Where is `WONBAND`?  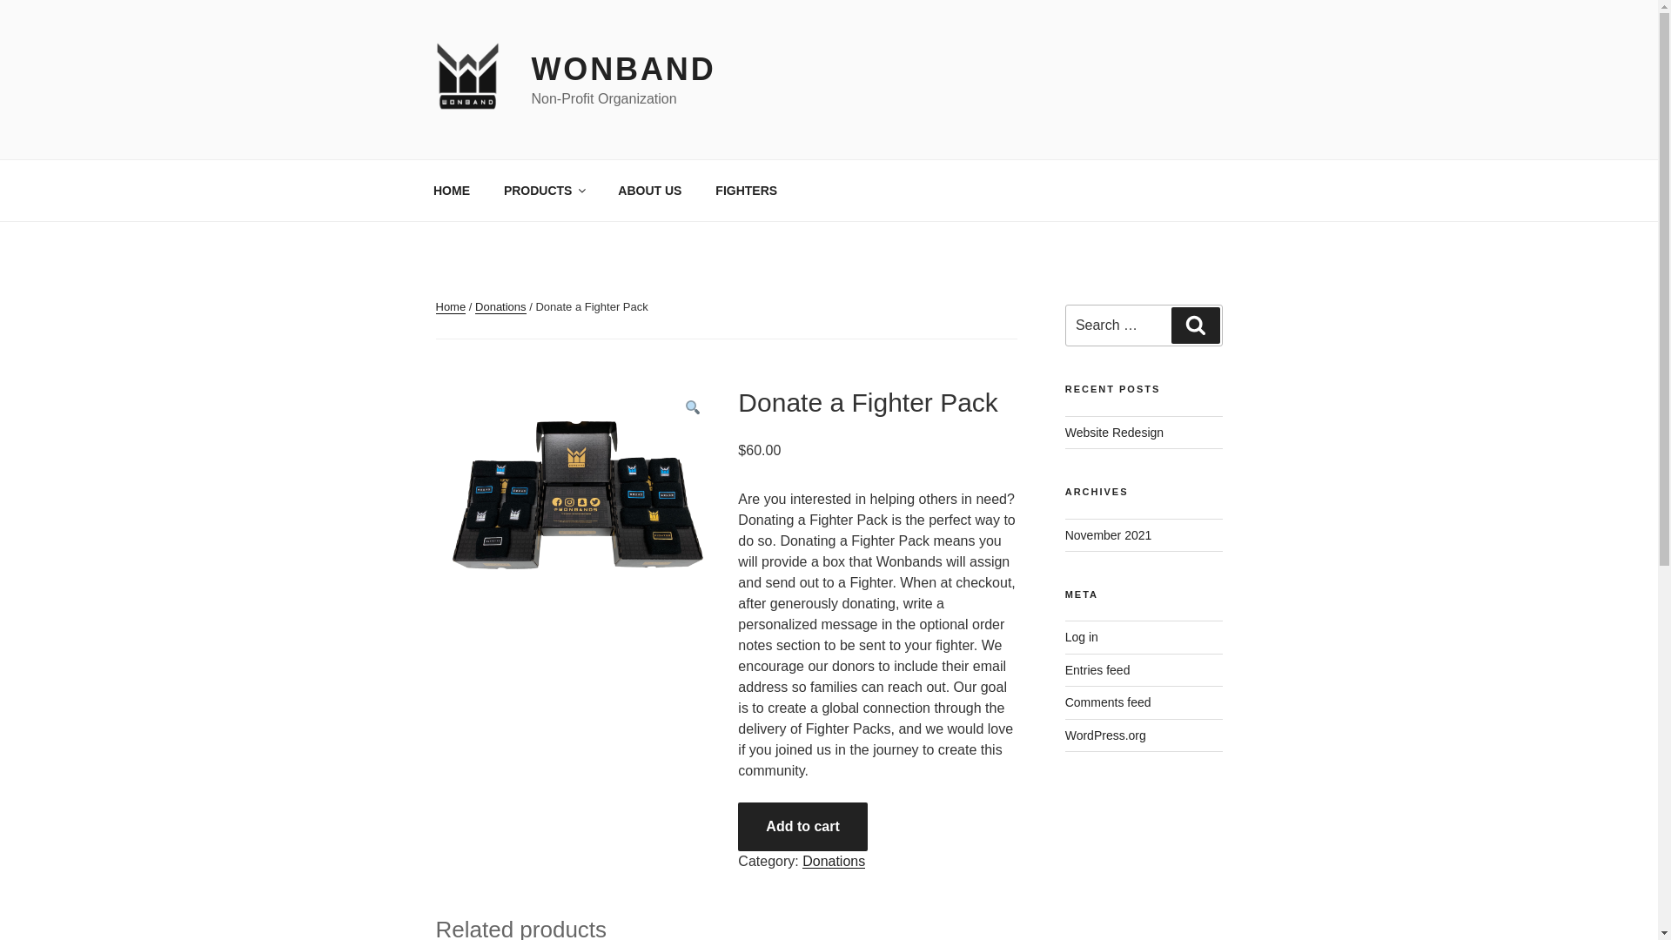
WONBAND is located at coordinates (623, 70).